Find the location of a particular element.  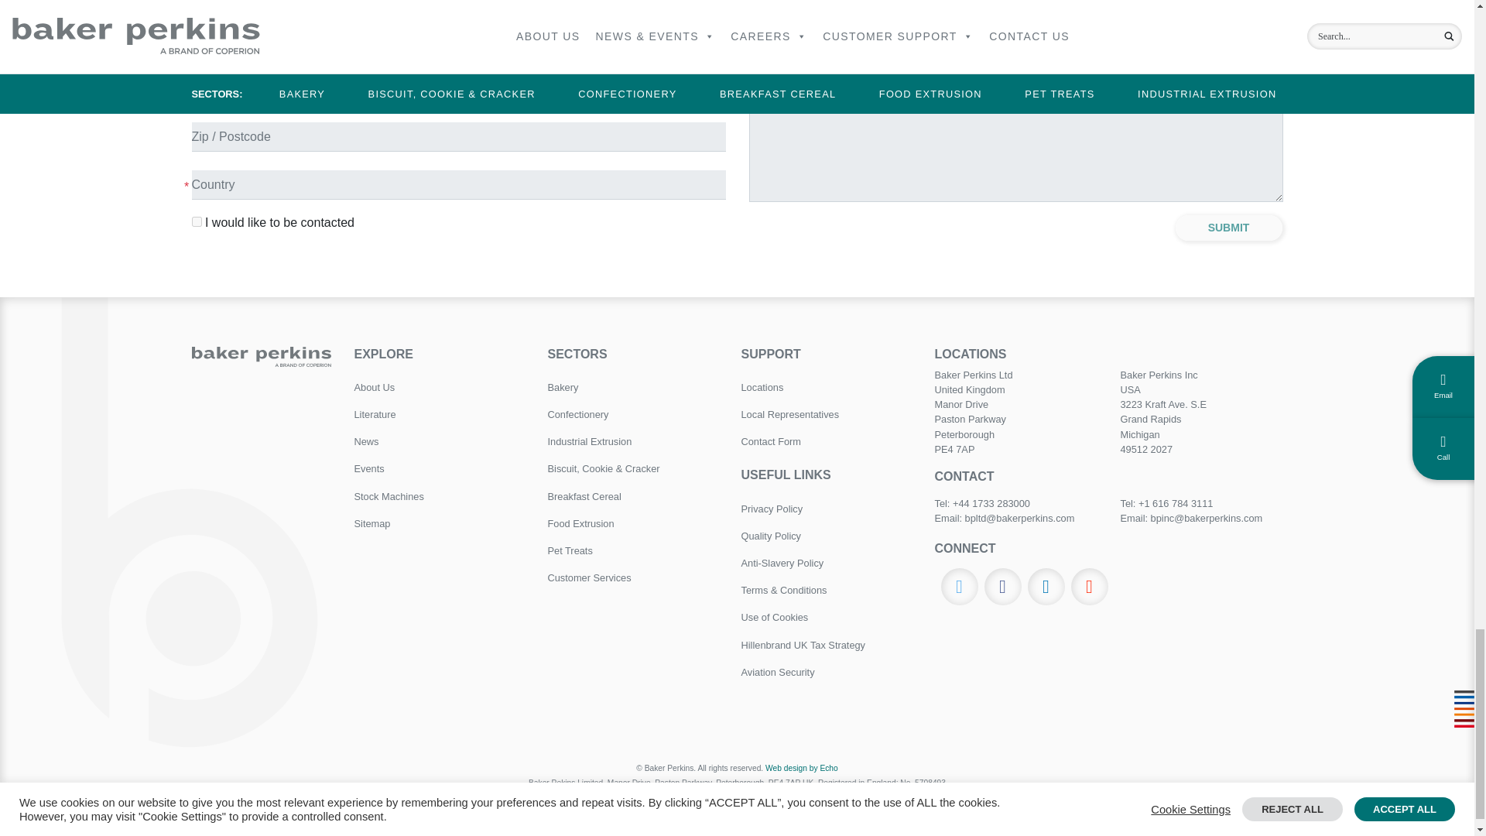

About Us is located at coordinates (440, 387).